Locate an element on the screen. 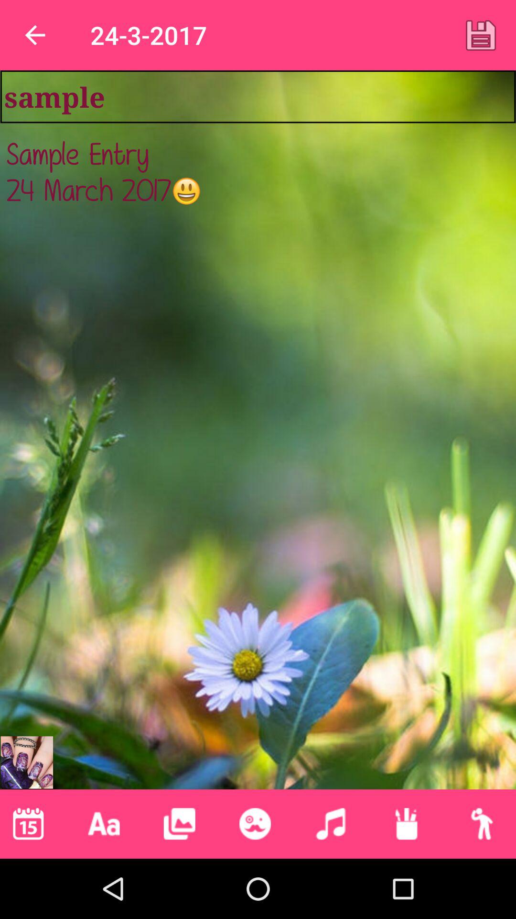 This screenshot has height=919, width=516. launch icon below the sample entry 24 is located at coordinates (331, 824).